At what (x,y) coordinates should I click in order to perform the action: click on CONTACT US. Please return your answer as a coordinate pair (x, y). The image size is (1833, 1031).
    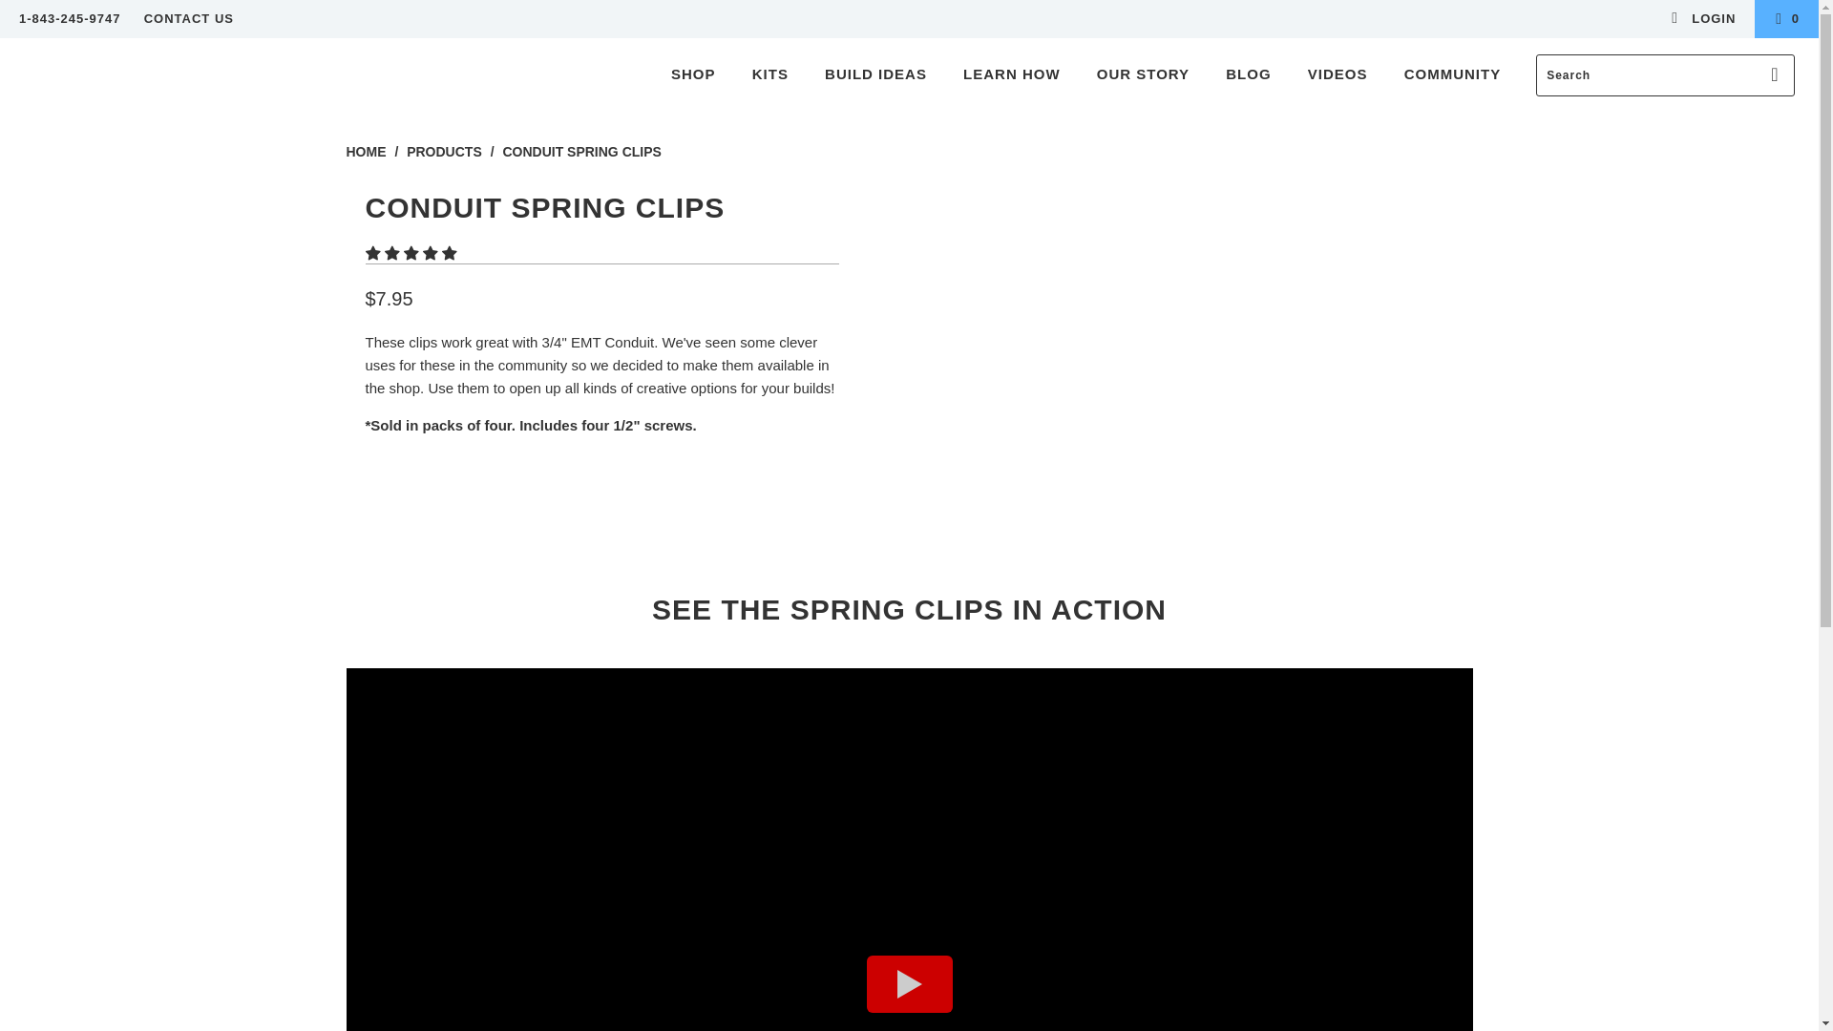
    Looking at the image, I should click on (189, 19).